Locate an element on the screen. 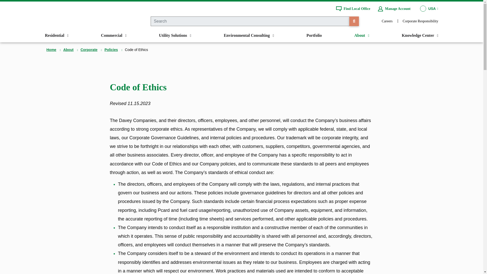 The height and width of the screenshot is (274, 487). USA is located at coordinates (429, 9).